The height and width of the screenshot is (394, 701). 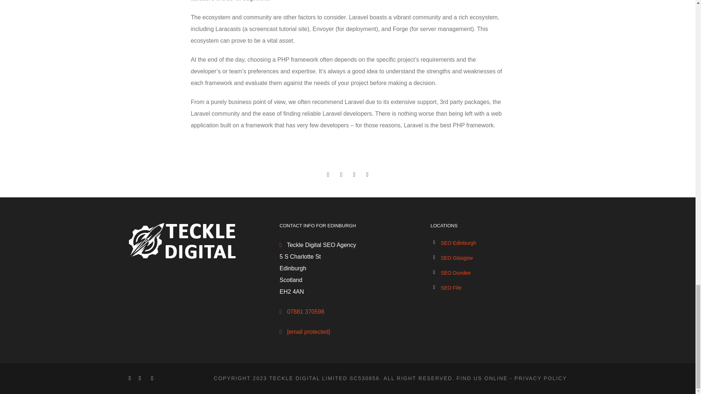 What do you see at coordinates (458, 243) in the screenshot?
I see `SEO Edinburgh` at bounding box center [458, 243].